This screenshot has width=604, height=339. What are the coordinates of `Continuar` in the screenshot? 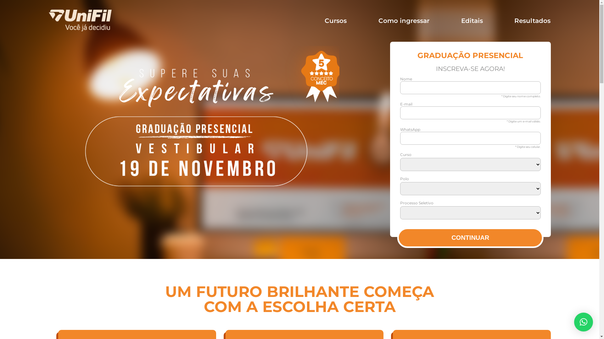 It's located at (471, 238).